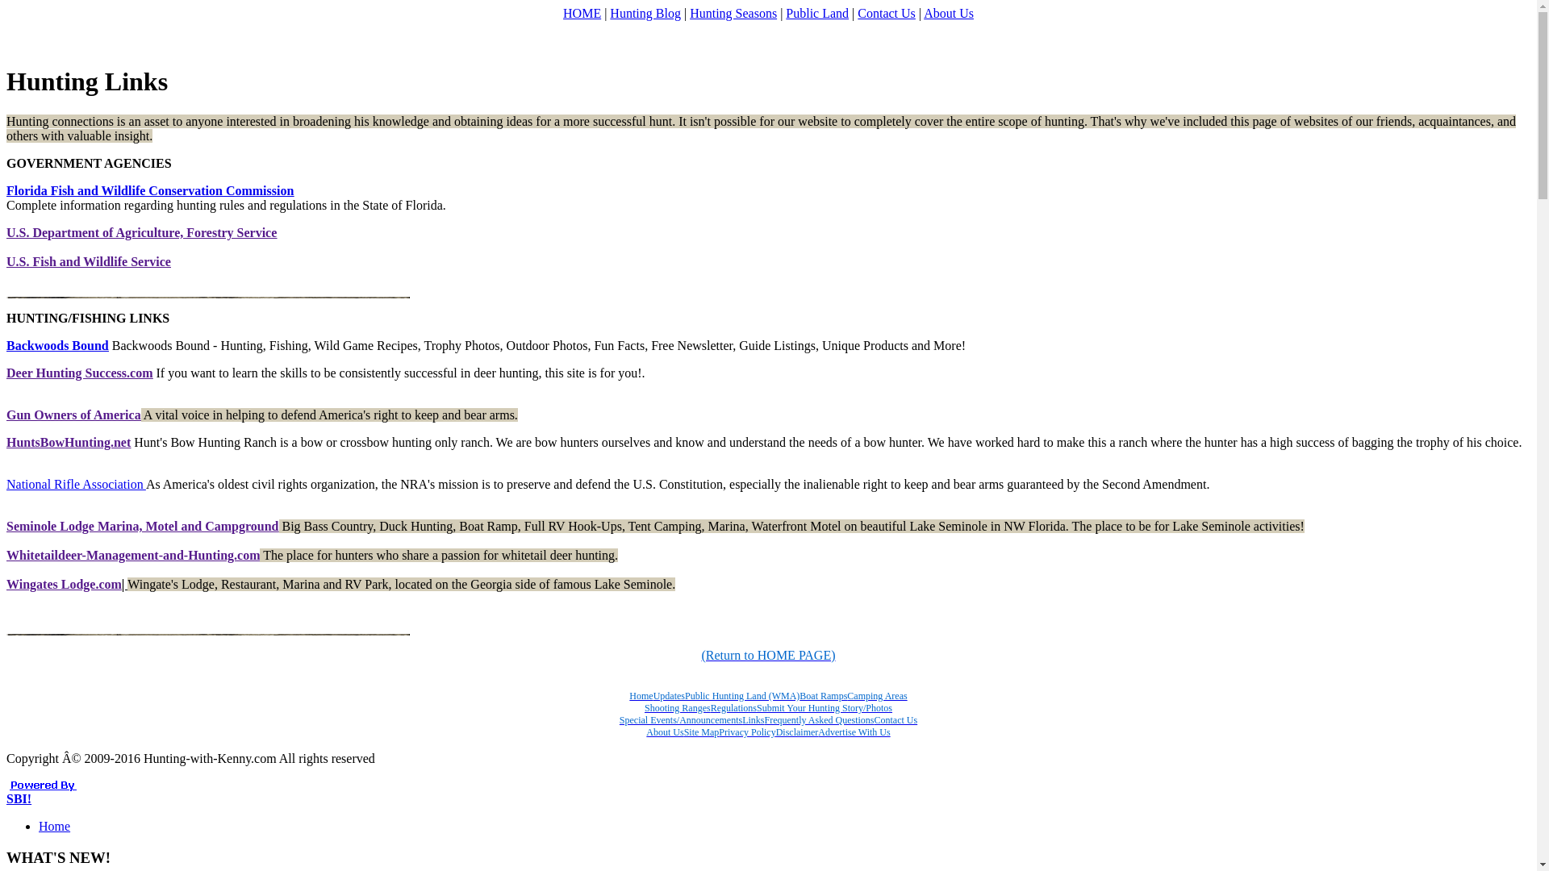 Image resolution: width=1549 pixels, height=871 pixels. I want to click on Public Land, so click(816, 13).